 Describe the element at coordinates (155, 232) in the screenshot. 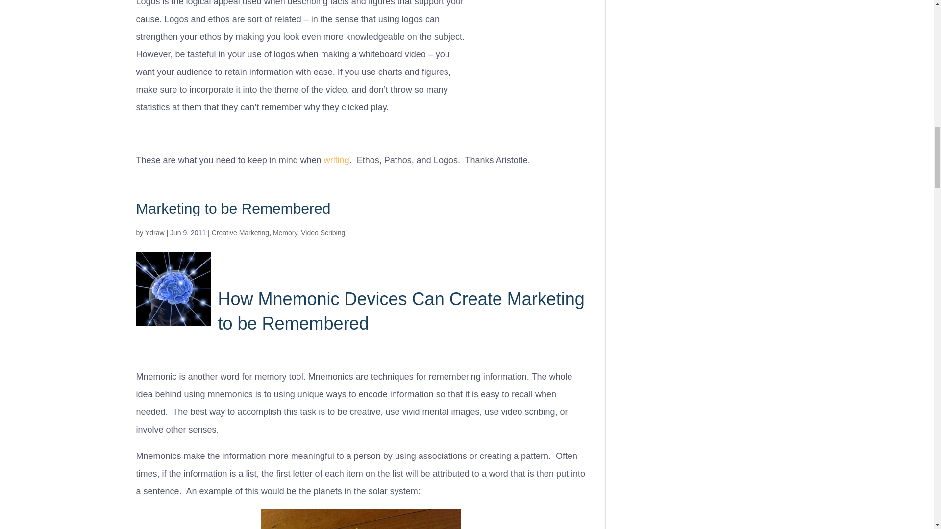

I see `Posts by Ydraw` at that location.